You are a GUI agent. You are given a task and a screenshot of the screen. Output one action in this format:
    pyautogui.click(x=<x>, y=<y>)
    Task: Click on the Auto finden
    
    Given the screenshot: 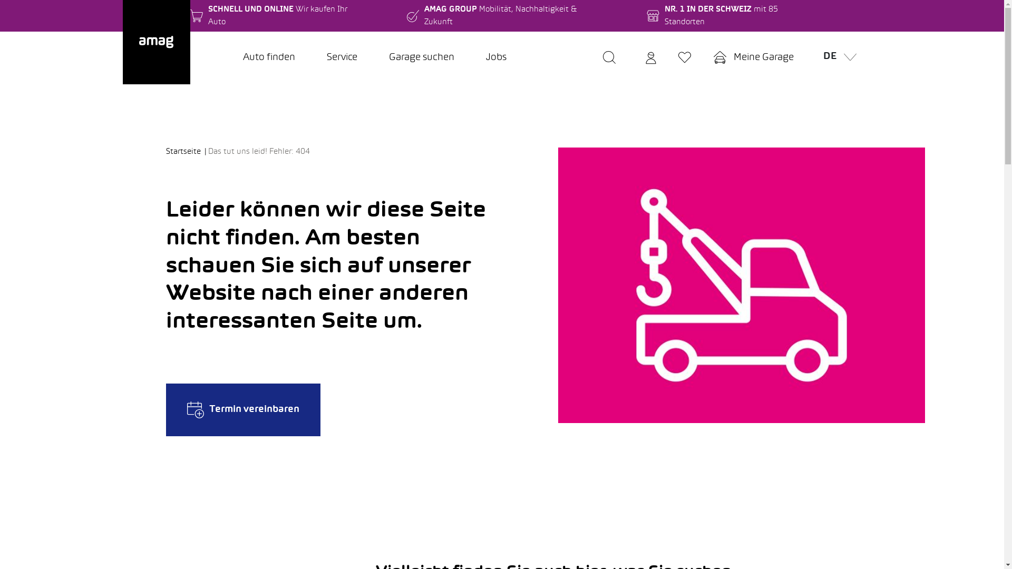 What is the action you would take?
    pyautogui.click(x=269, y=58)
    